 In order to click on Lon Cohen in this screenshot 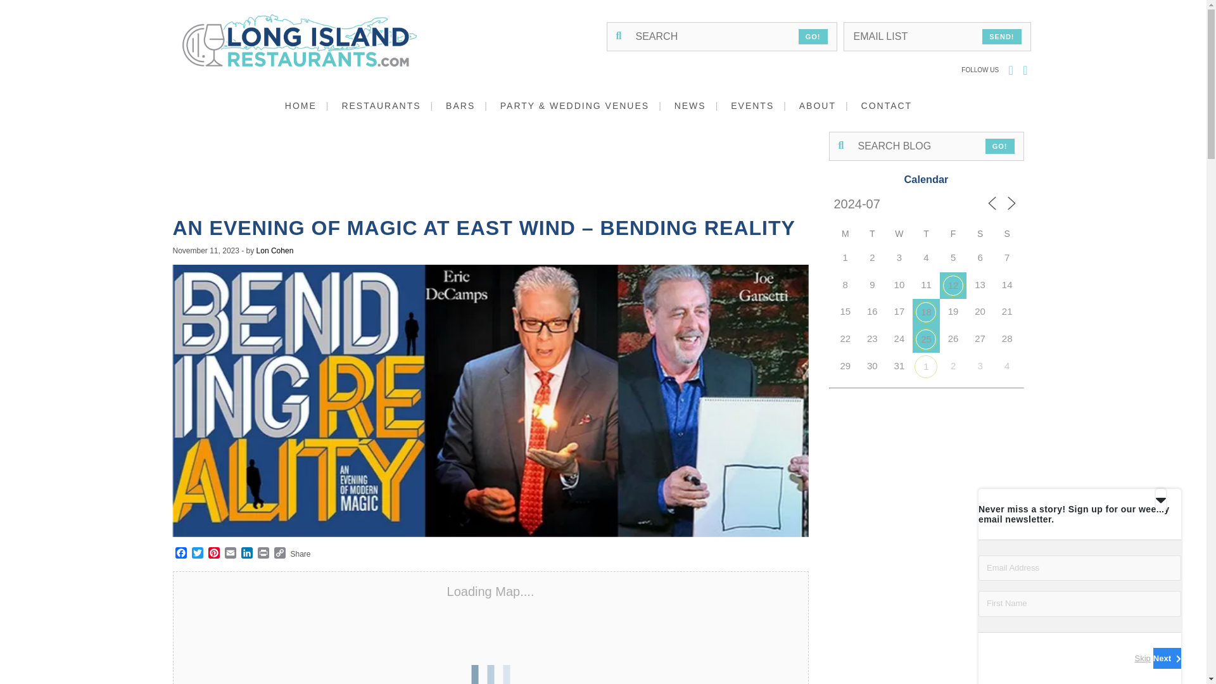, I will do `click(275, 250)`.